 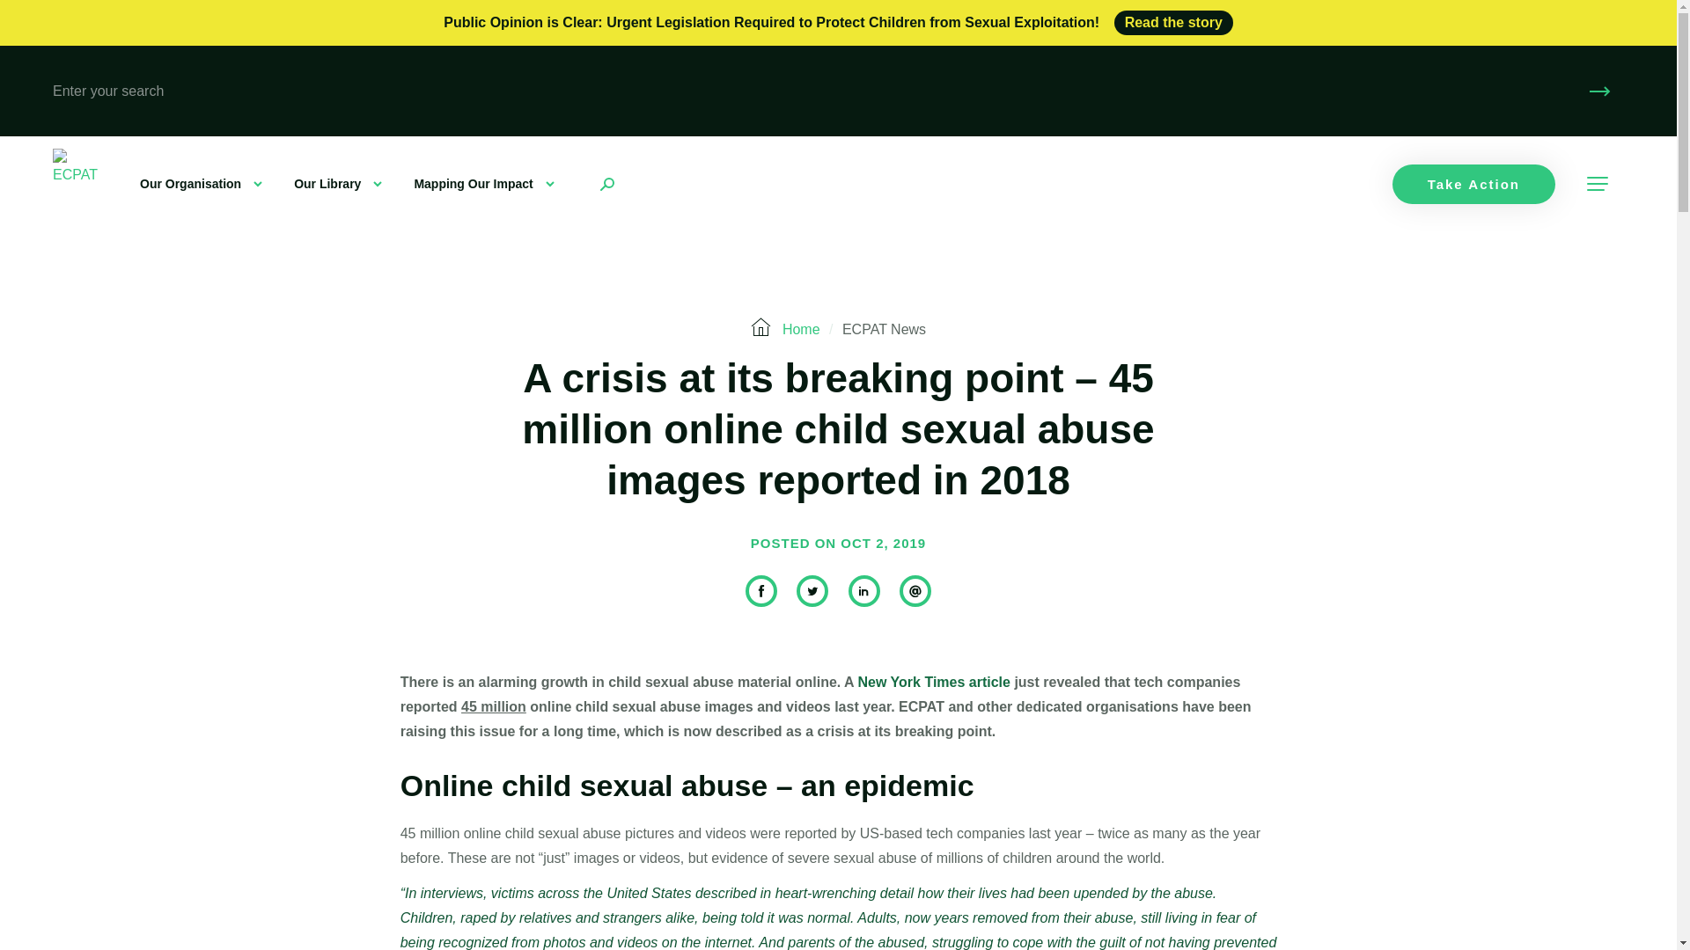 What do you see at coordinates (801, 329) in the screenshot?
I see `Home` at bounding box center [801, 329].